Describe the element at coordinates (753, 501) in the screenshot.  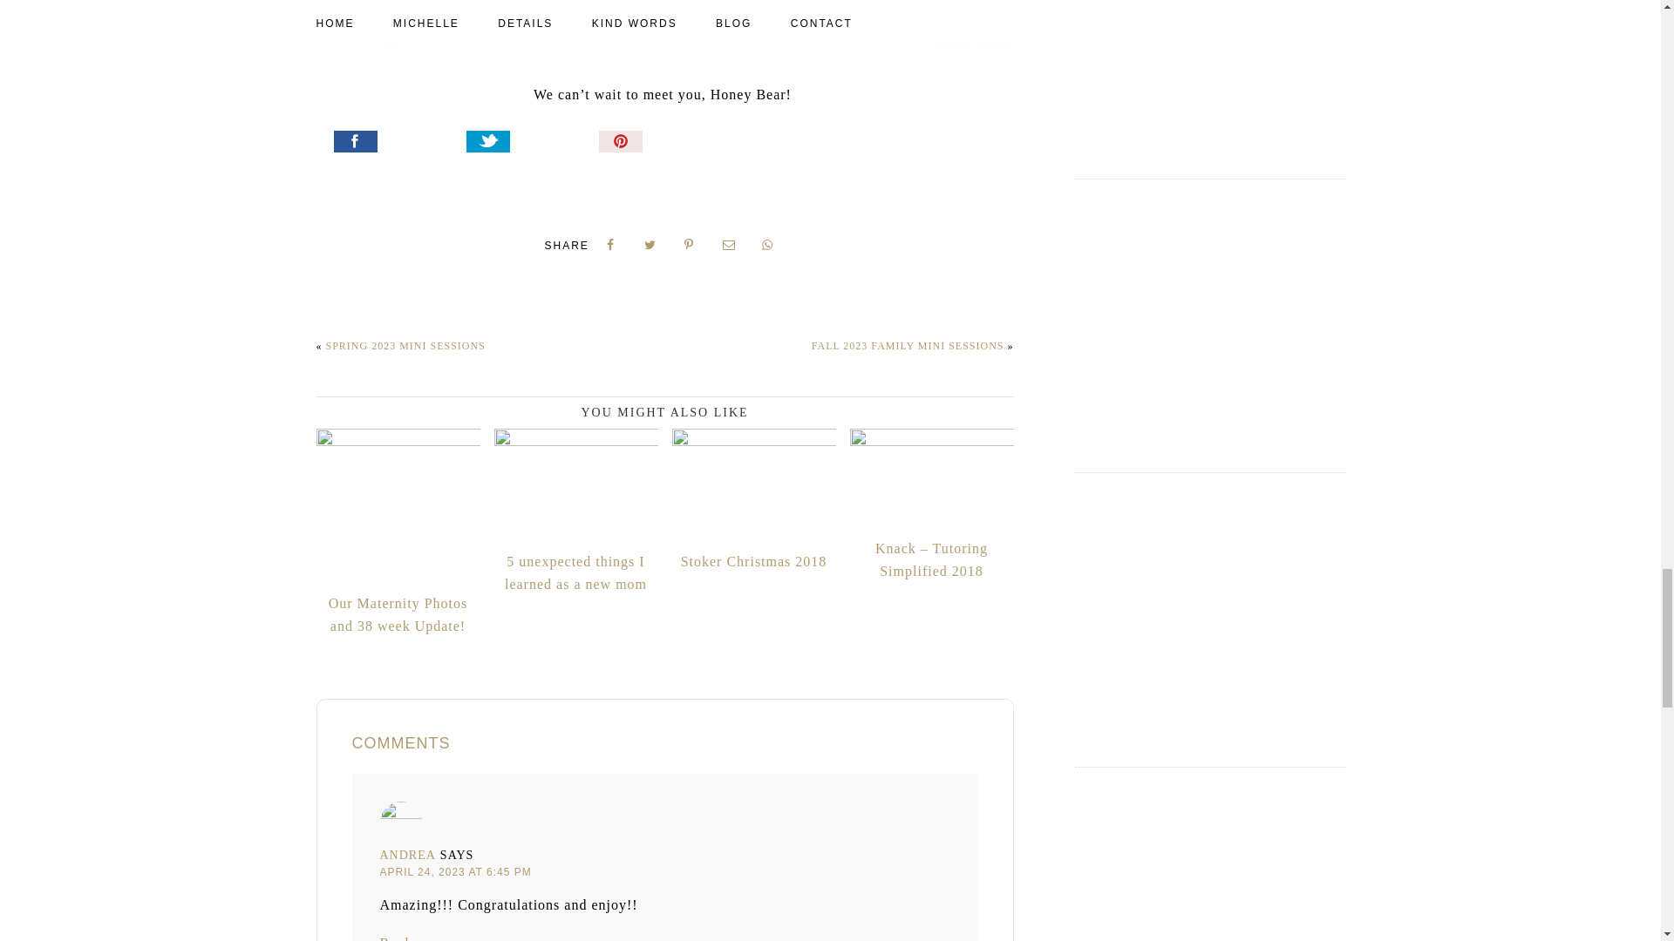
I see `Permanent Link toStoker Christmas 2018` at that location.